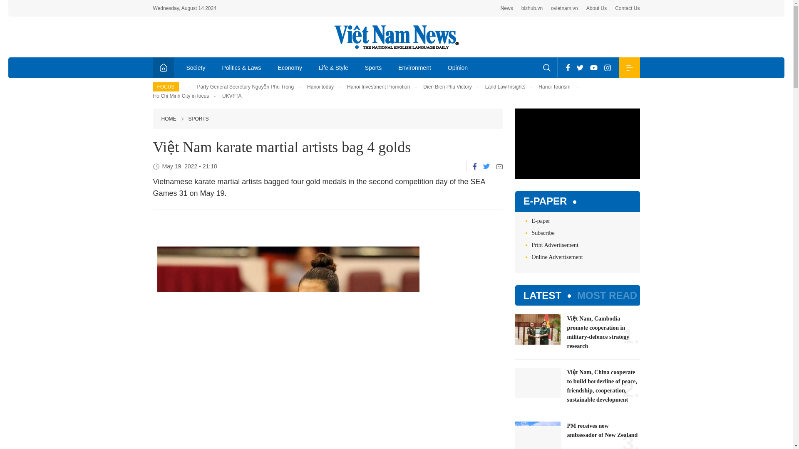 The height and width of the screenshot is (449, 799). I want to click on Opinion, so click(458, 67).